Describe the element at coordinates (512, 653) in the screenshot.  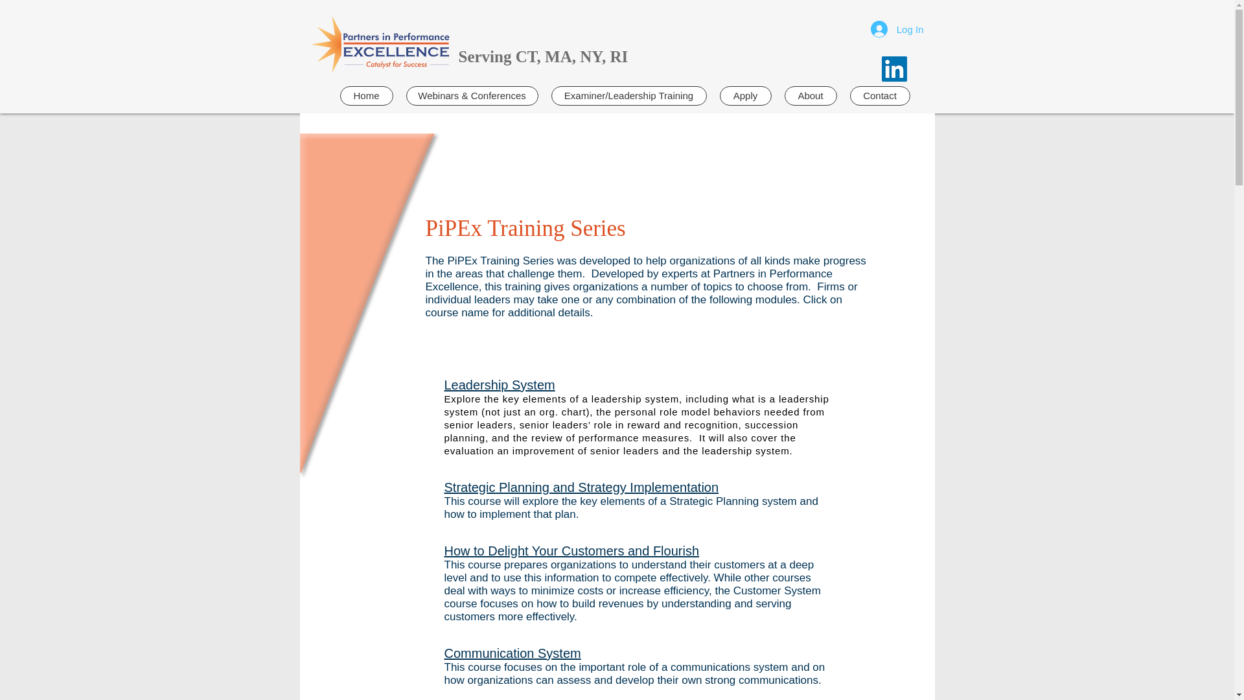
I see `Communication System` at that location.